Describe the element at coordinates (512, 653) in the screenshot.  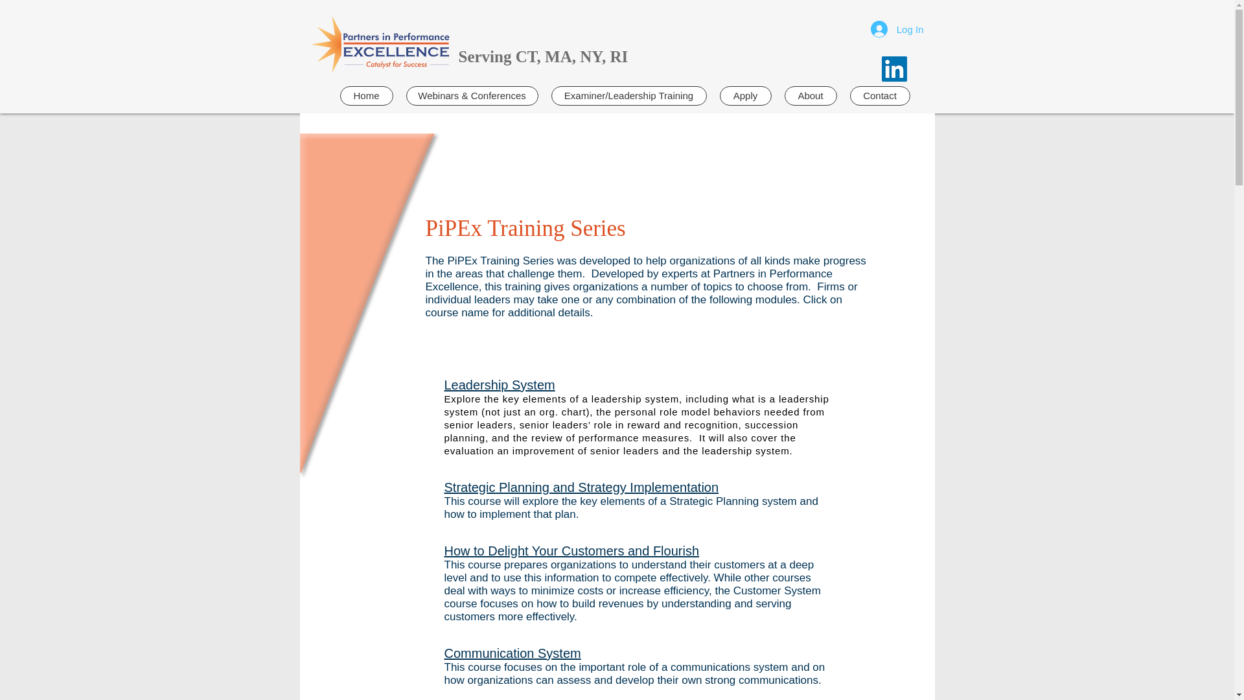
I see `Communication System` at that location.